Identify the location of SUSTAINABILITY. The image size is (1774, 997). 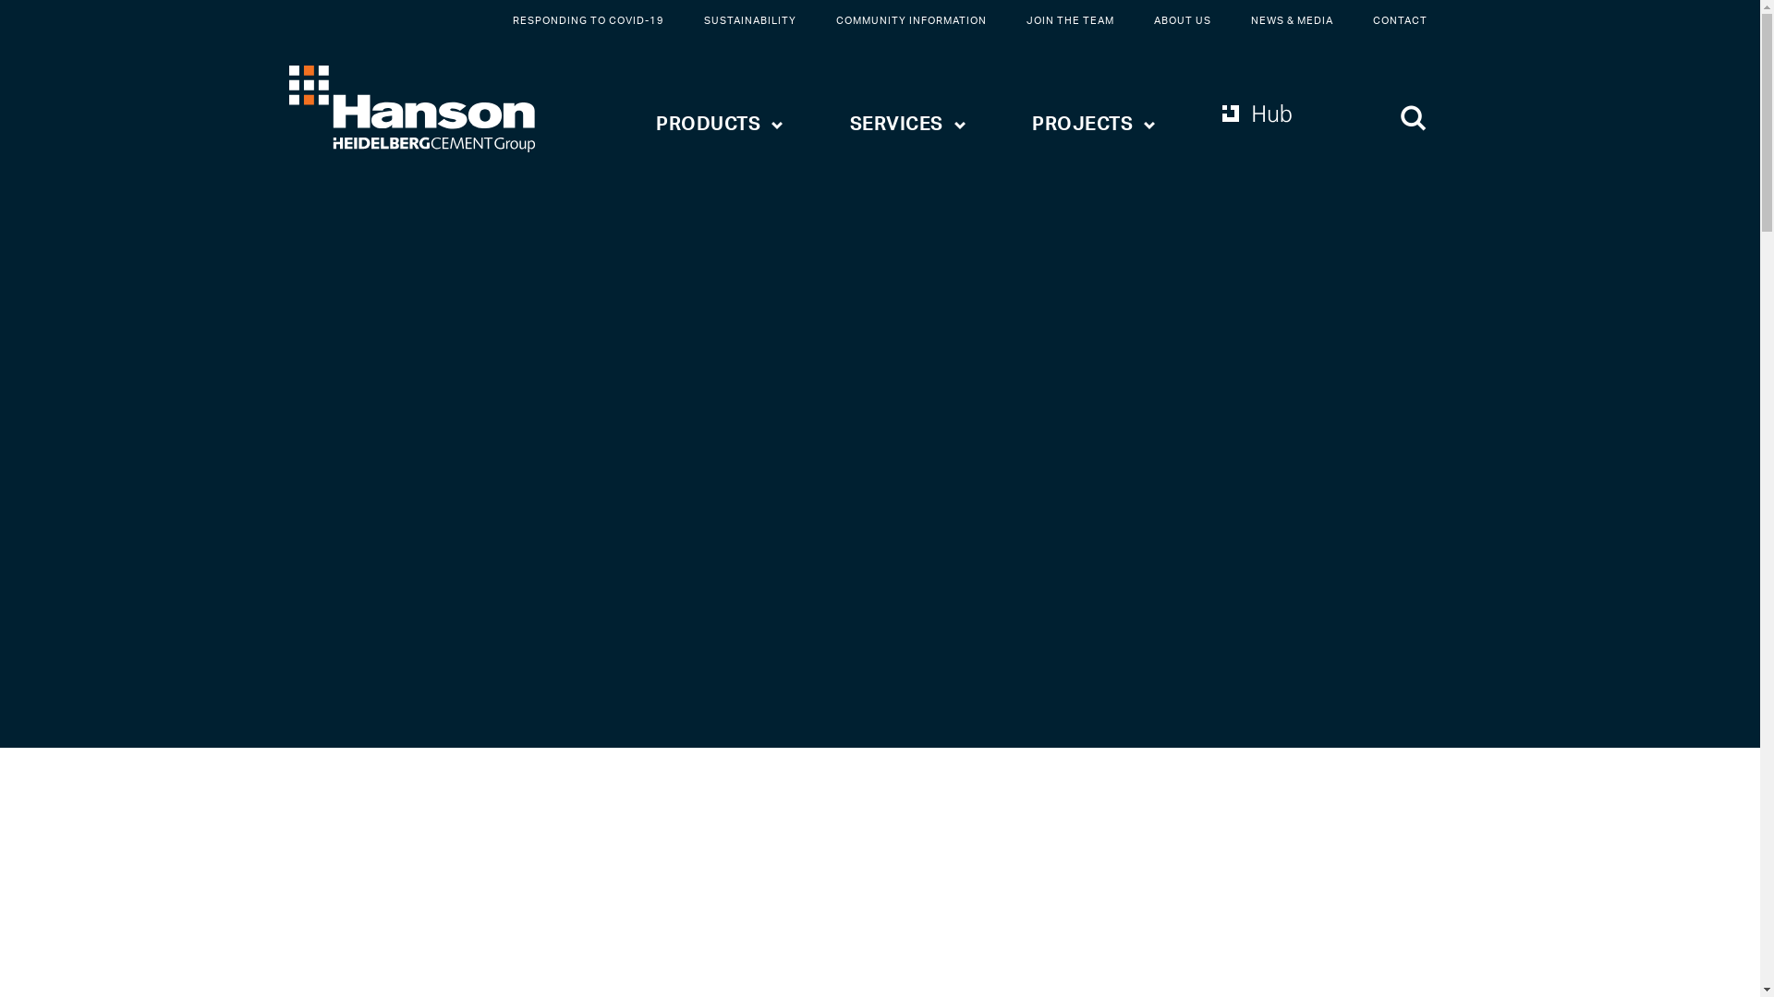
(750, 20).